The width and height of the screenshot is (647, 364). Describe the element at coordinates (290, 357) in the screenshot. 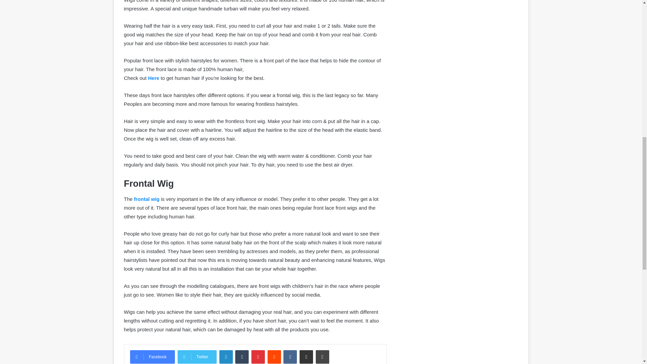

I see `VKontakte` at that location.